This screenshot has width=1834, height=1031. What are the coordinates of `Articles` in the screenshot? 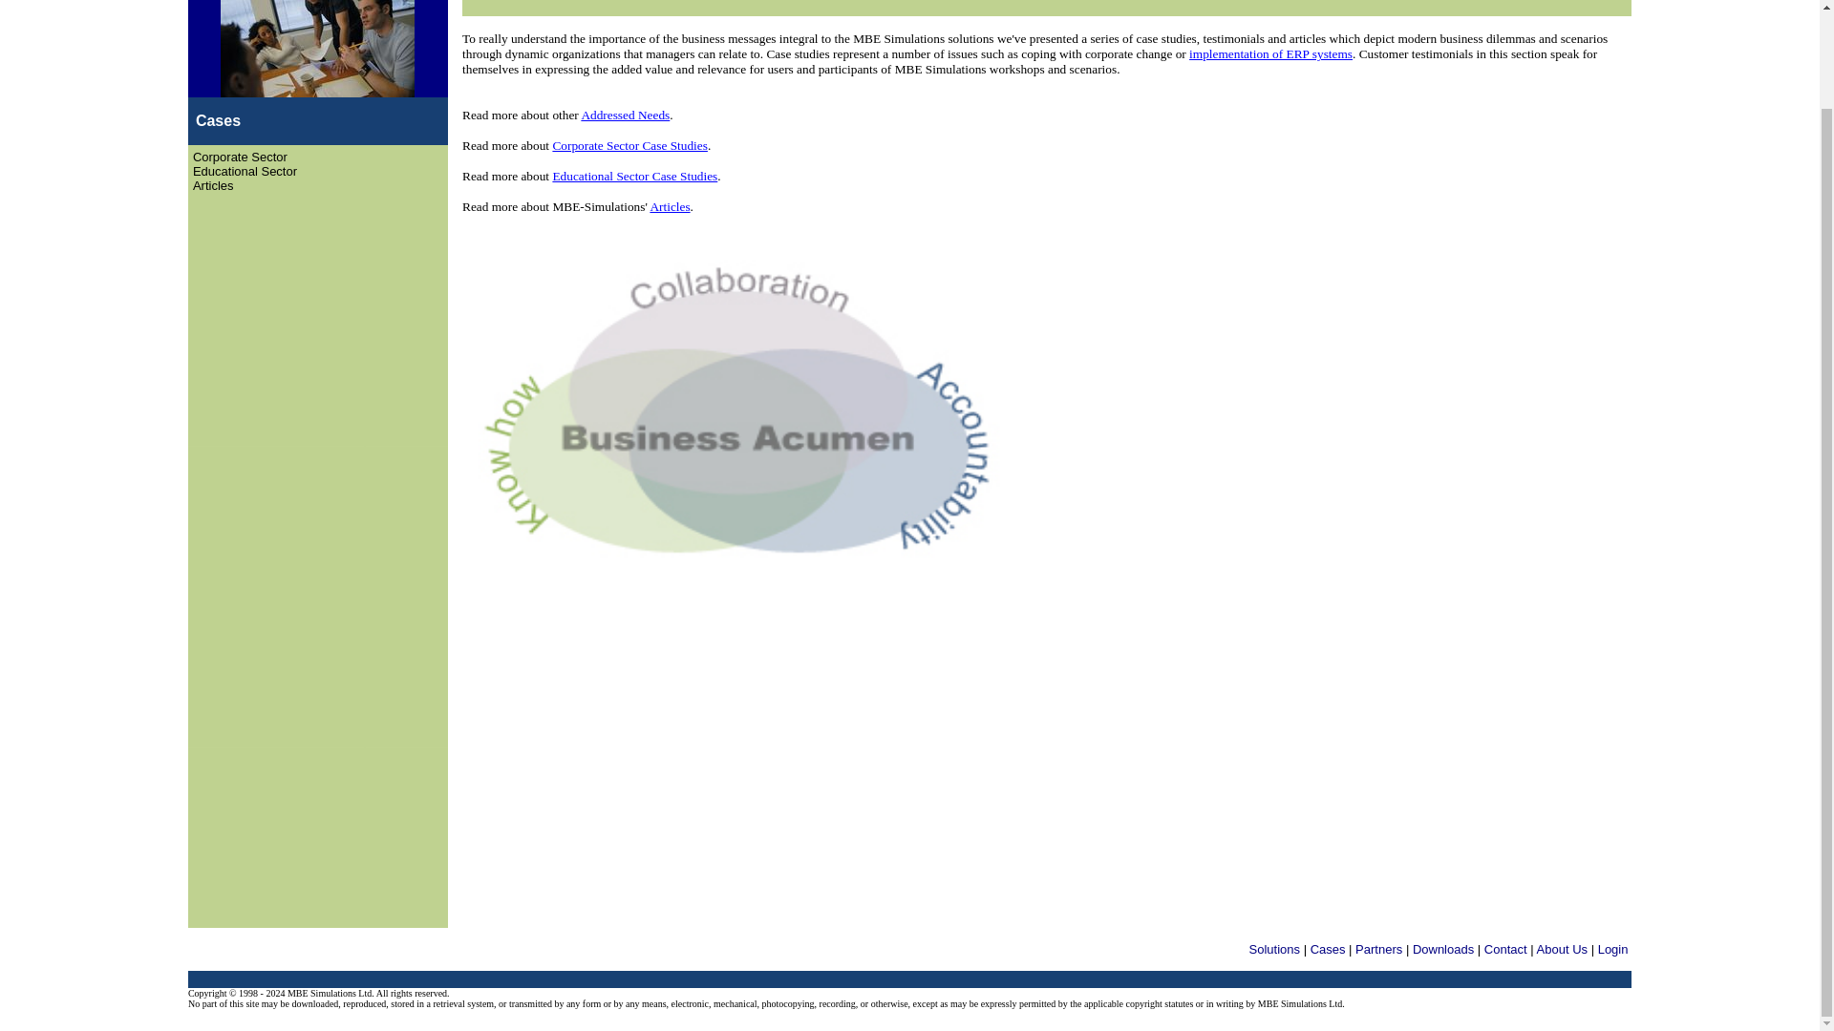 It's located at (669, 206).